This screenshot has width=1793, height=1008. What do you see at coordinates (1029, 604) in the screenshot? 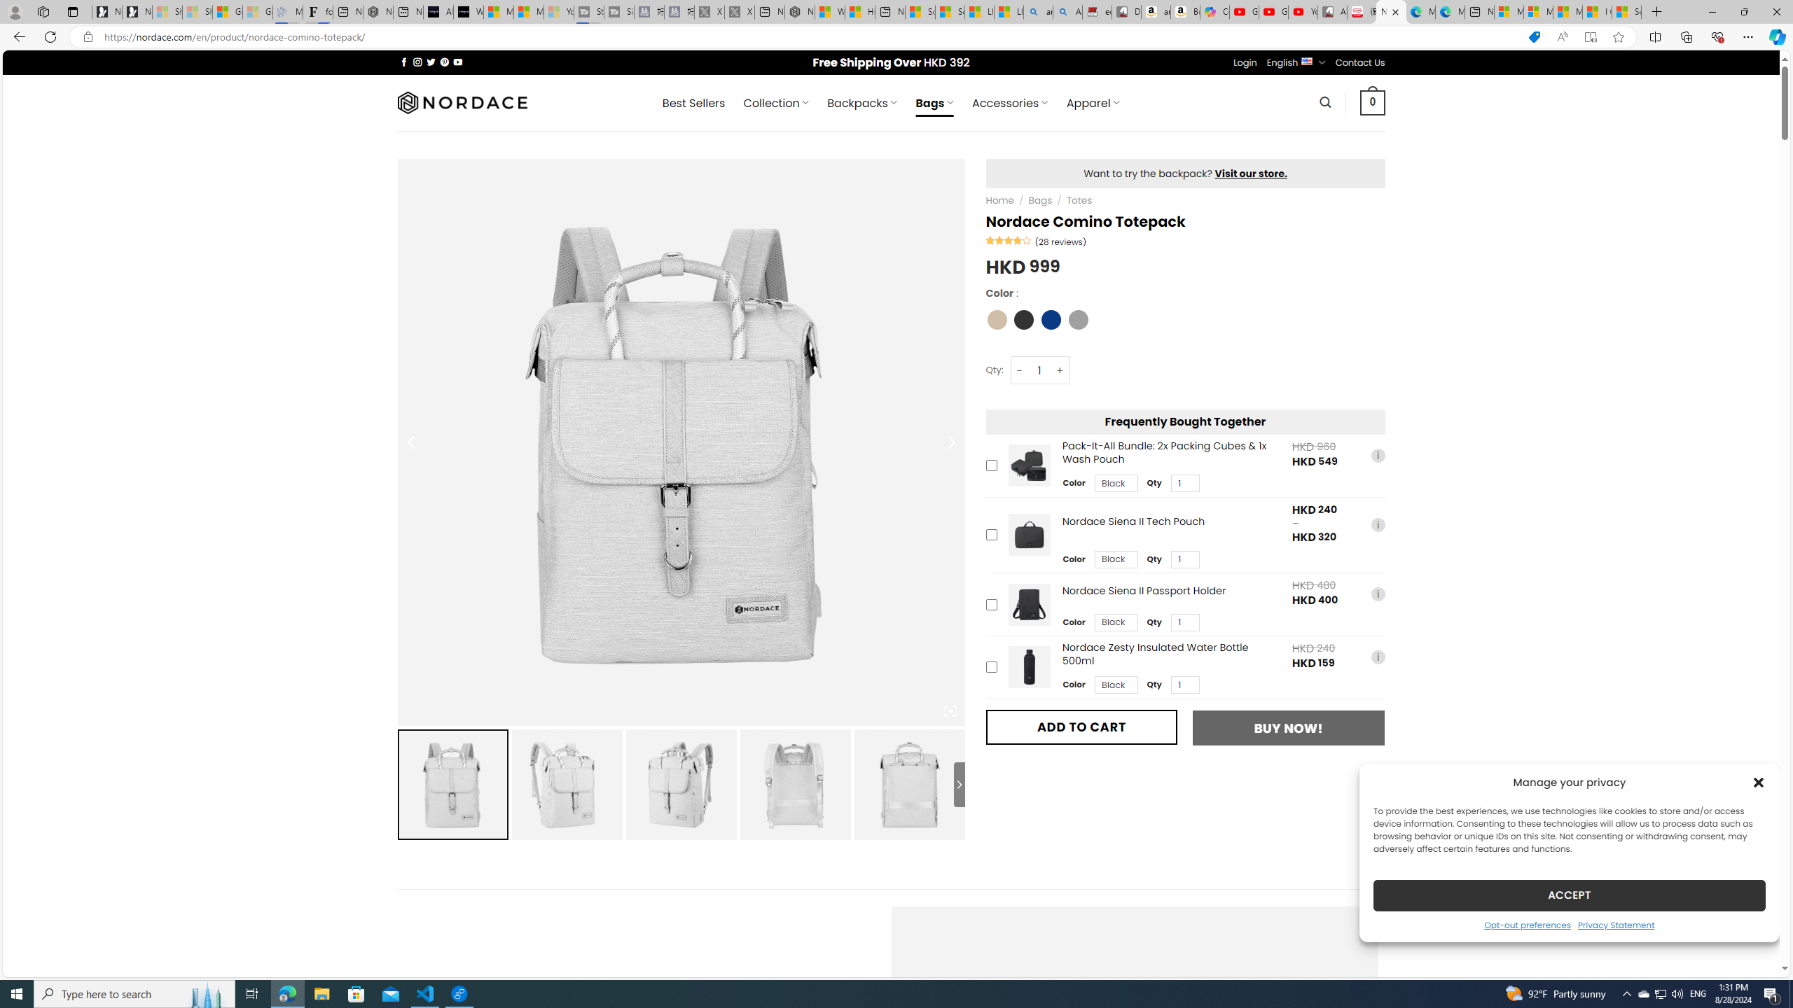
I see `Nordace Siena II Passport Holder` at bounding box center [1029, 604].